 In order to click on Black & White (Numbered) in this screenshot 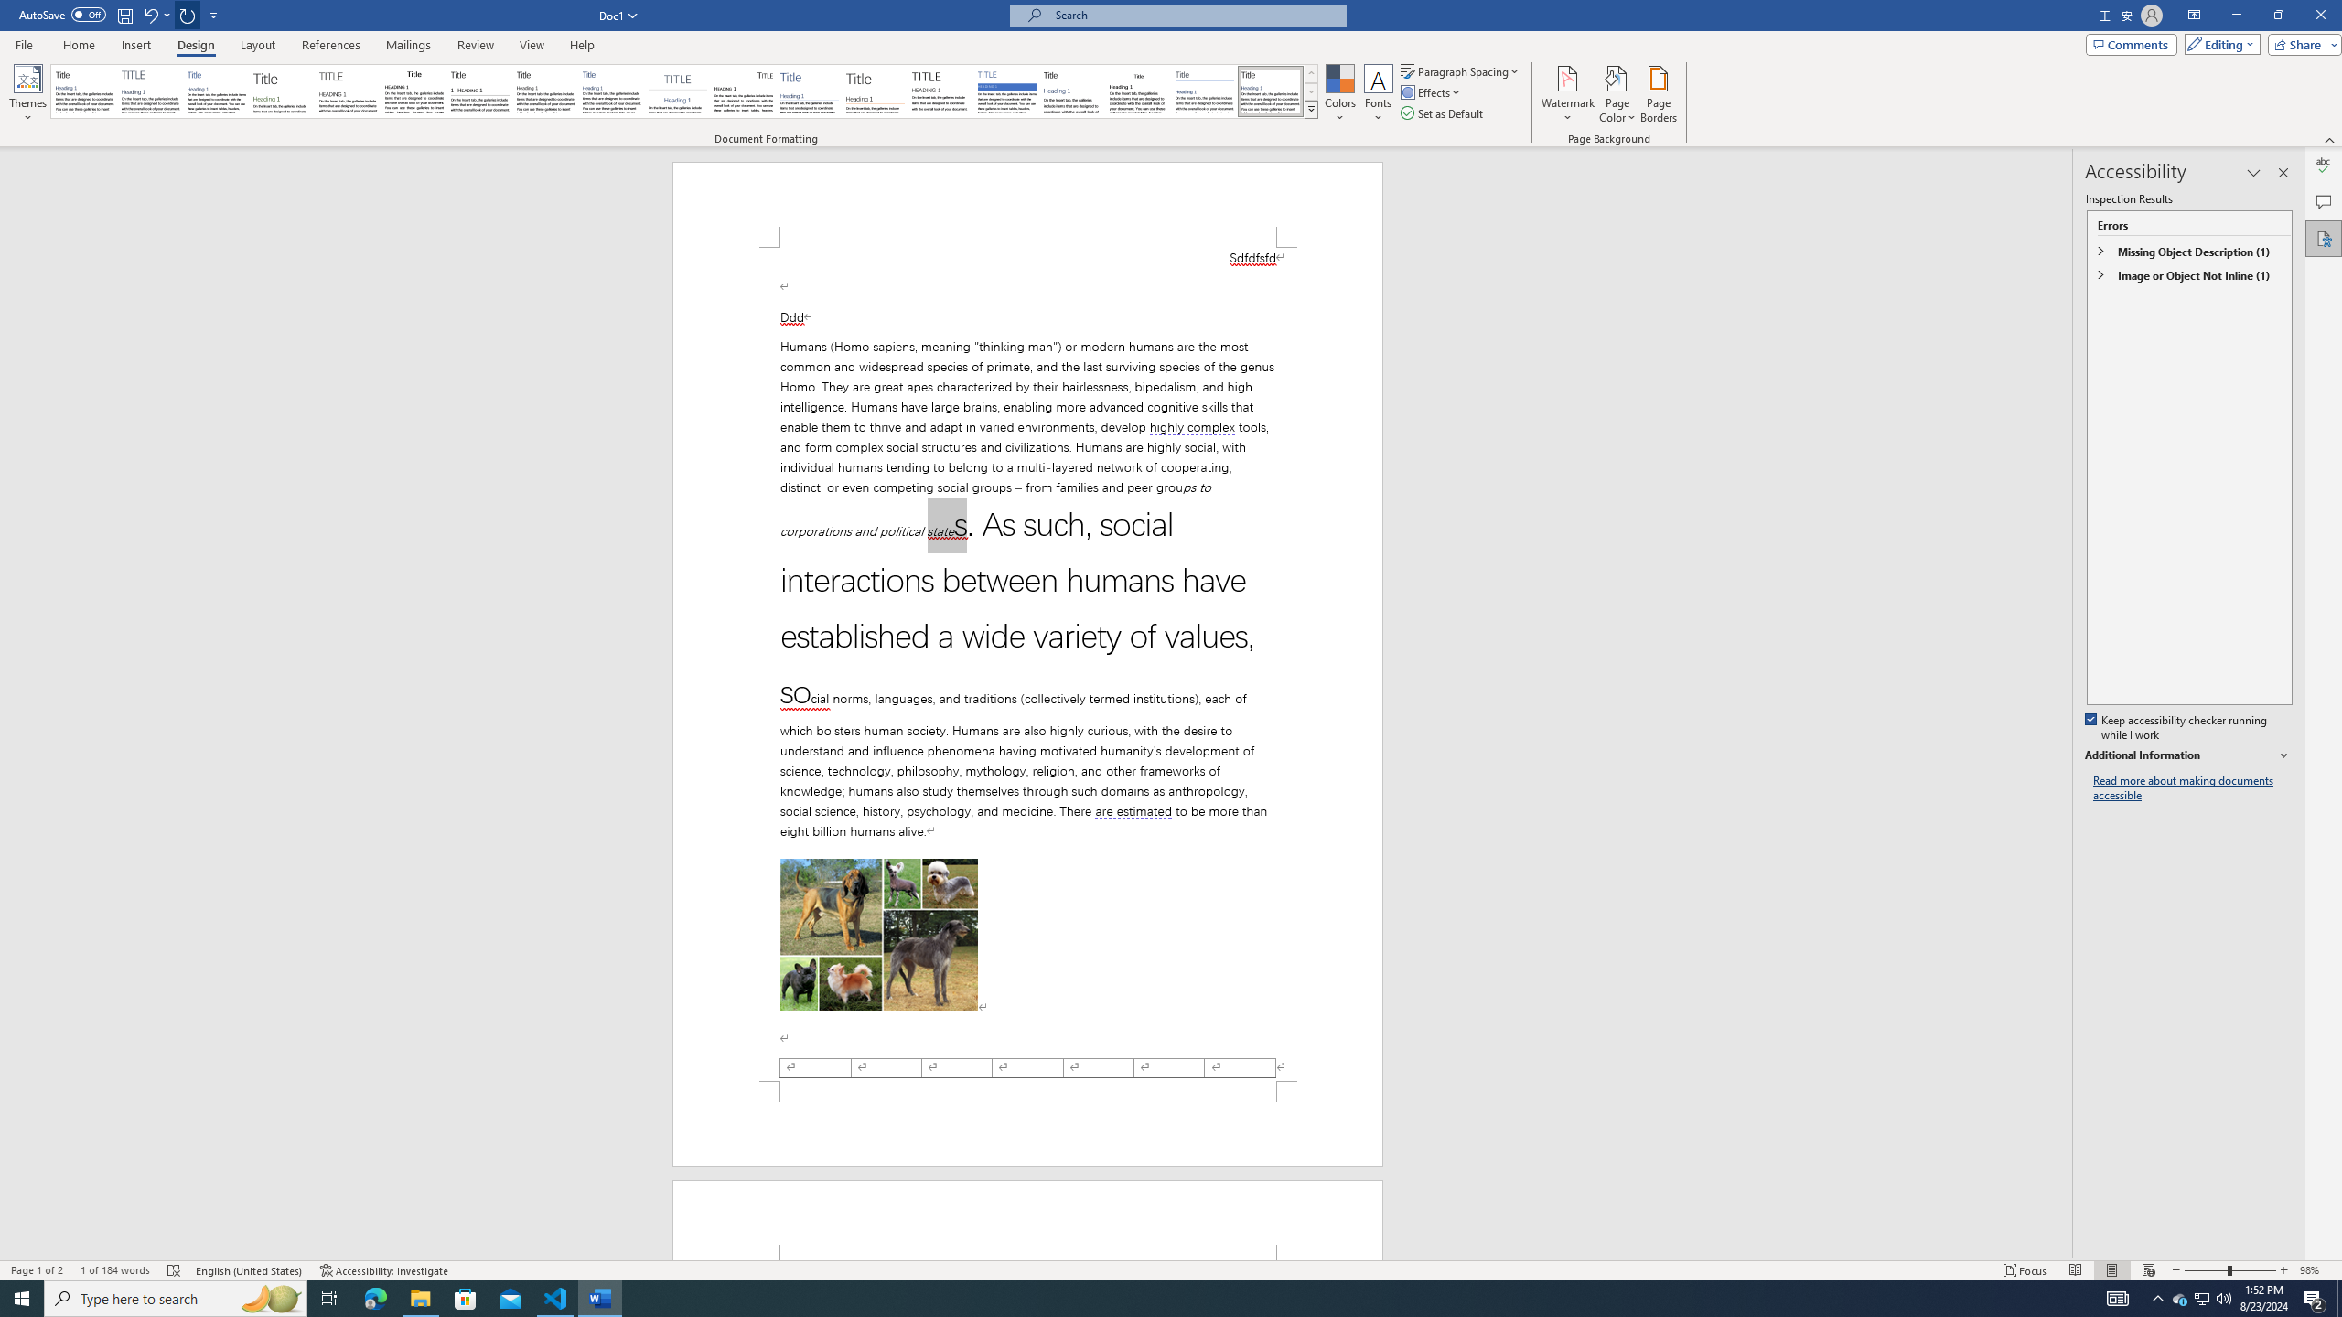, I will do `click(479, 91)`.